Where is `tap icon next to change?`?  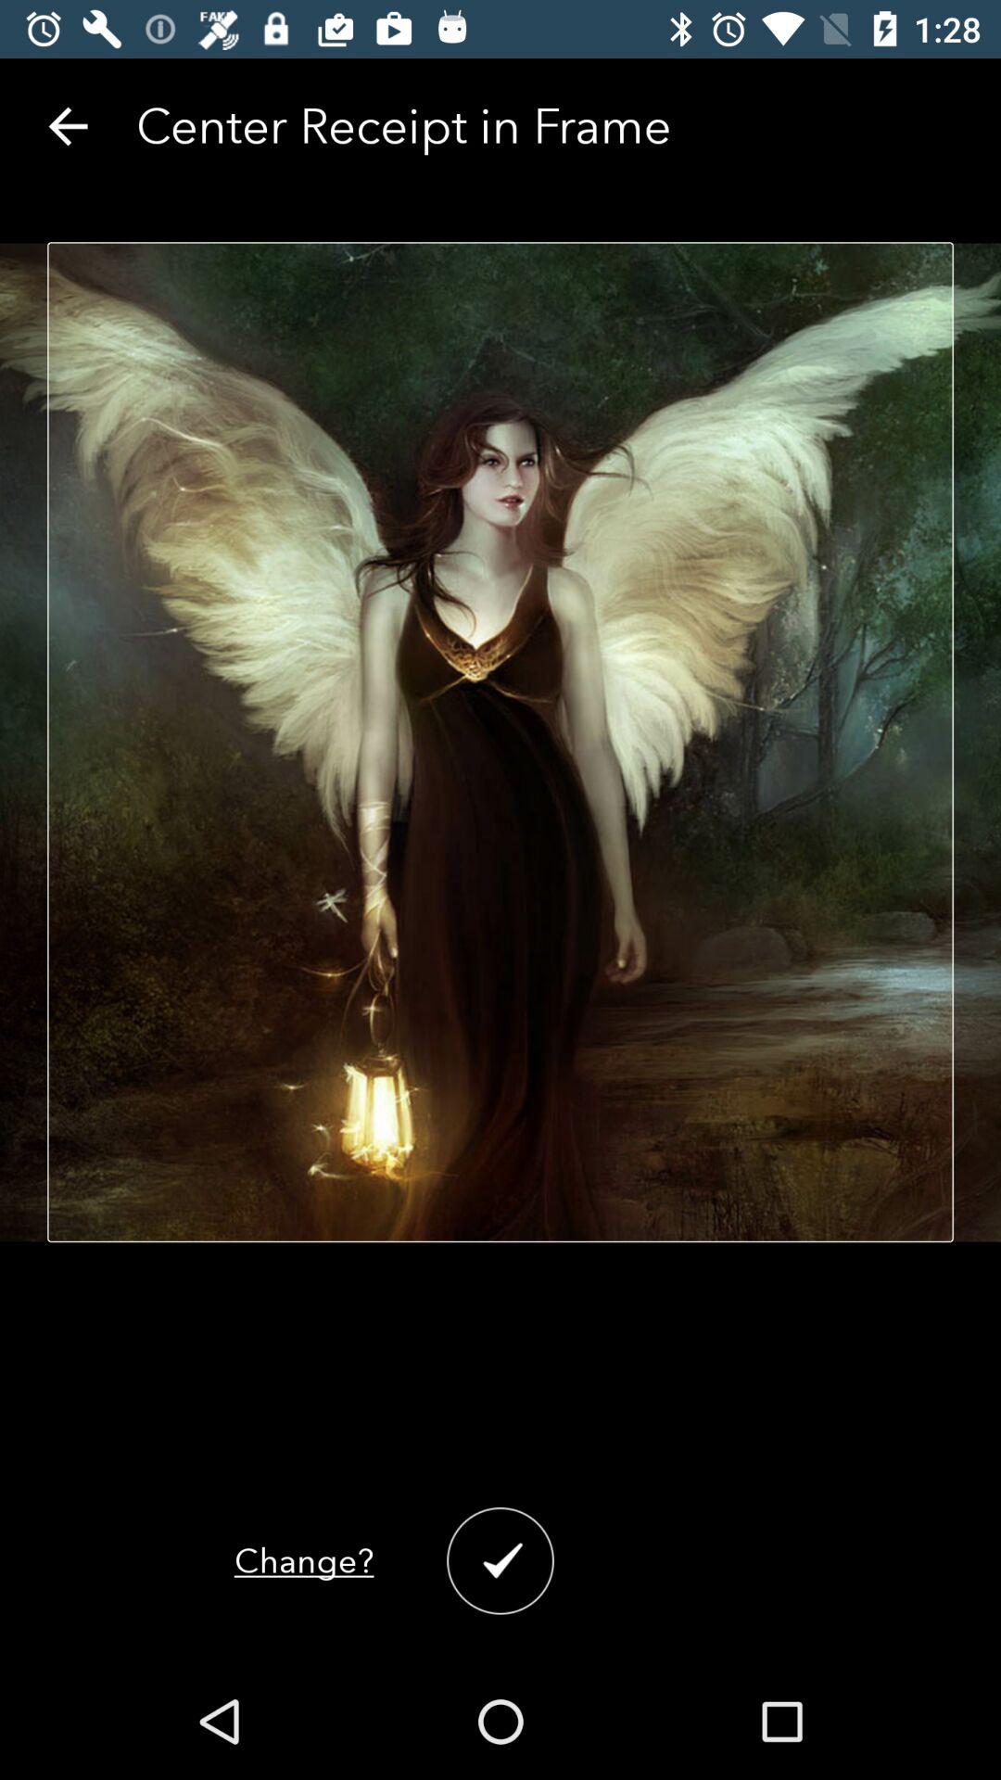
tap icon next to change? is located at coordinates (500, 1561).